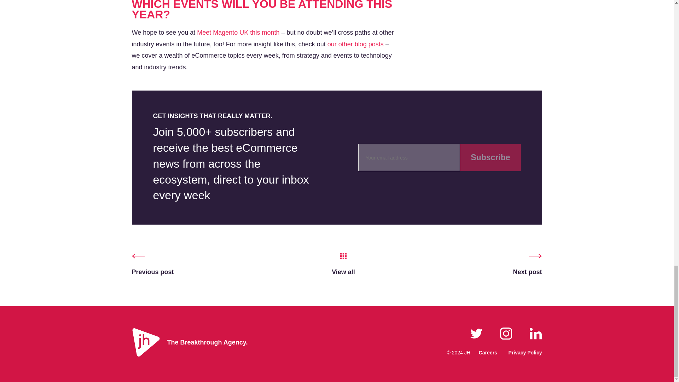  I want to click on Privacy Policy, so click(525, 352).